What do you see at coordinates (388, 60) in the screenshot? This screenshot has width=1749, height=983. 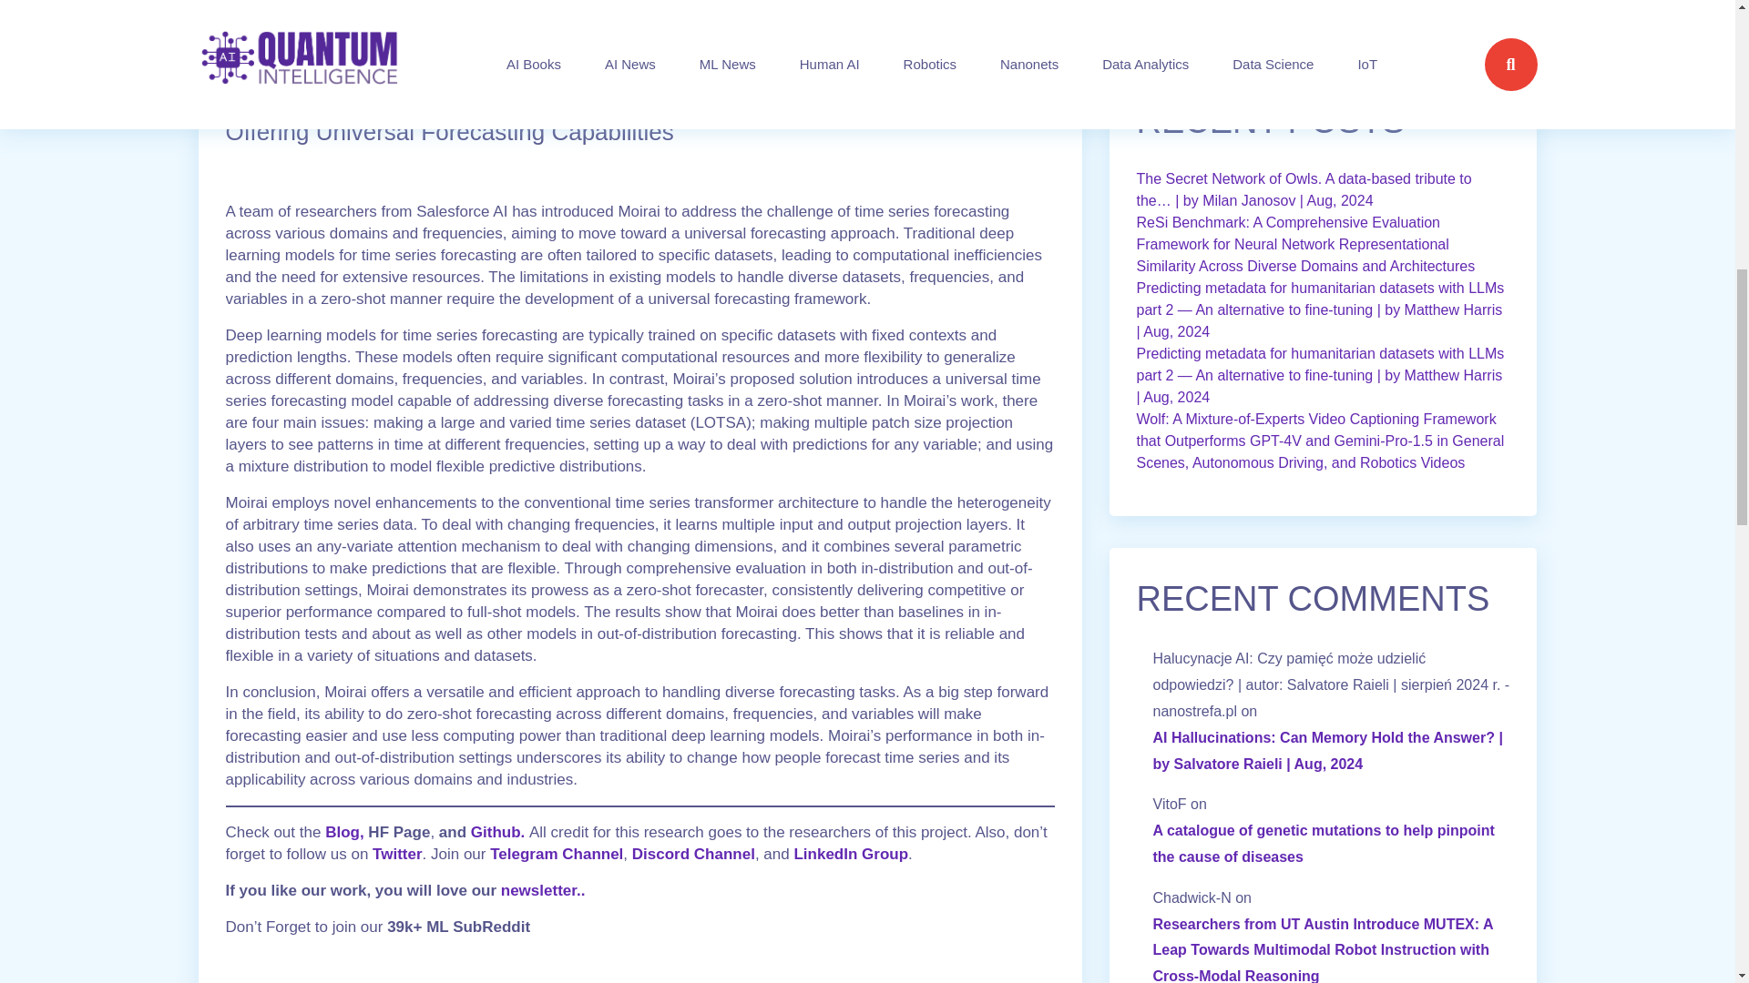 I see `Admin` at bounding box center [388, 60].